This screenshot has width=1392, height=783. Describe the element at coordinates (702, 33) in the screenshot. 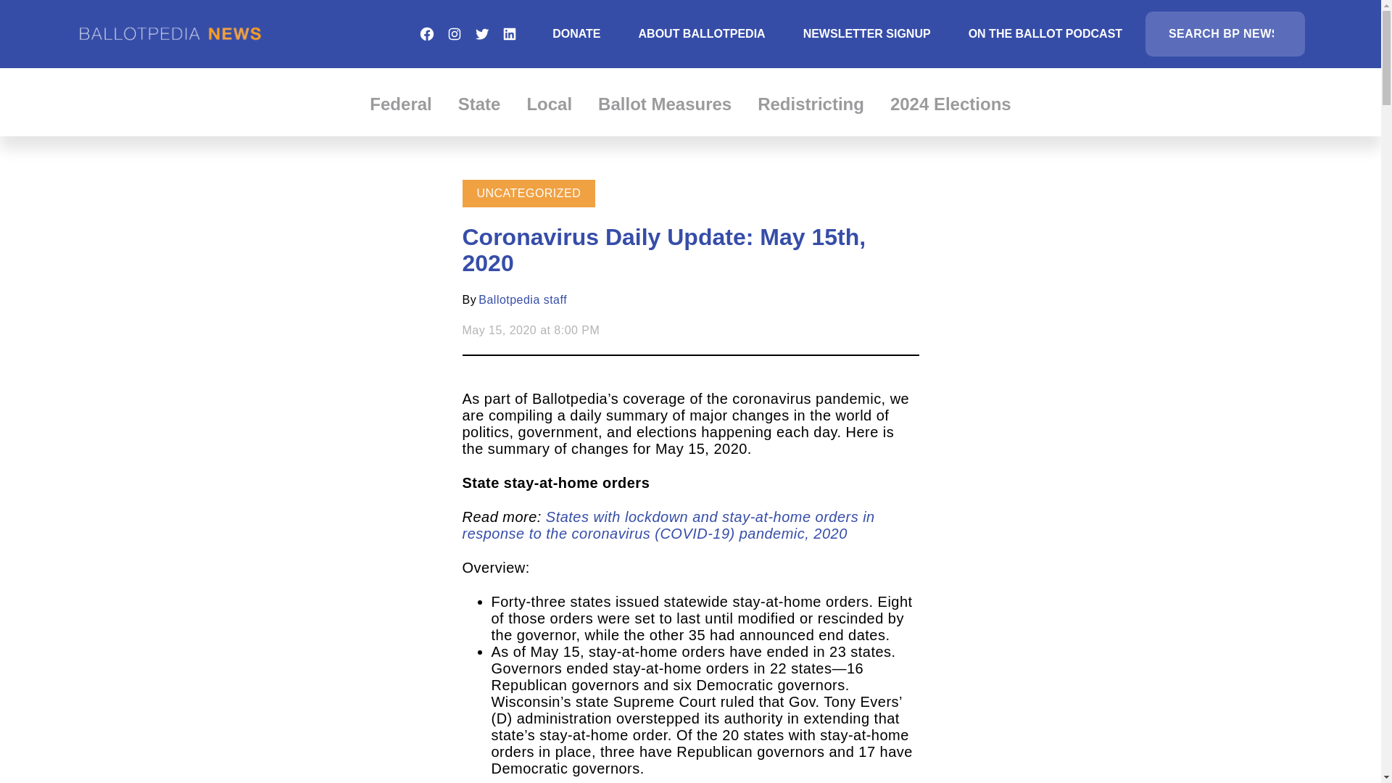

I see `ABOUT BALLOTPEDIA` at that location.